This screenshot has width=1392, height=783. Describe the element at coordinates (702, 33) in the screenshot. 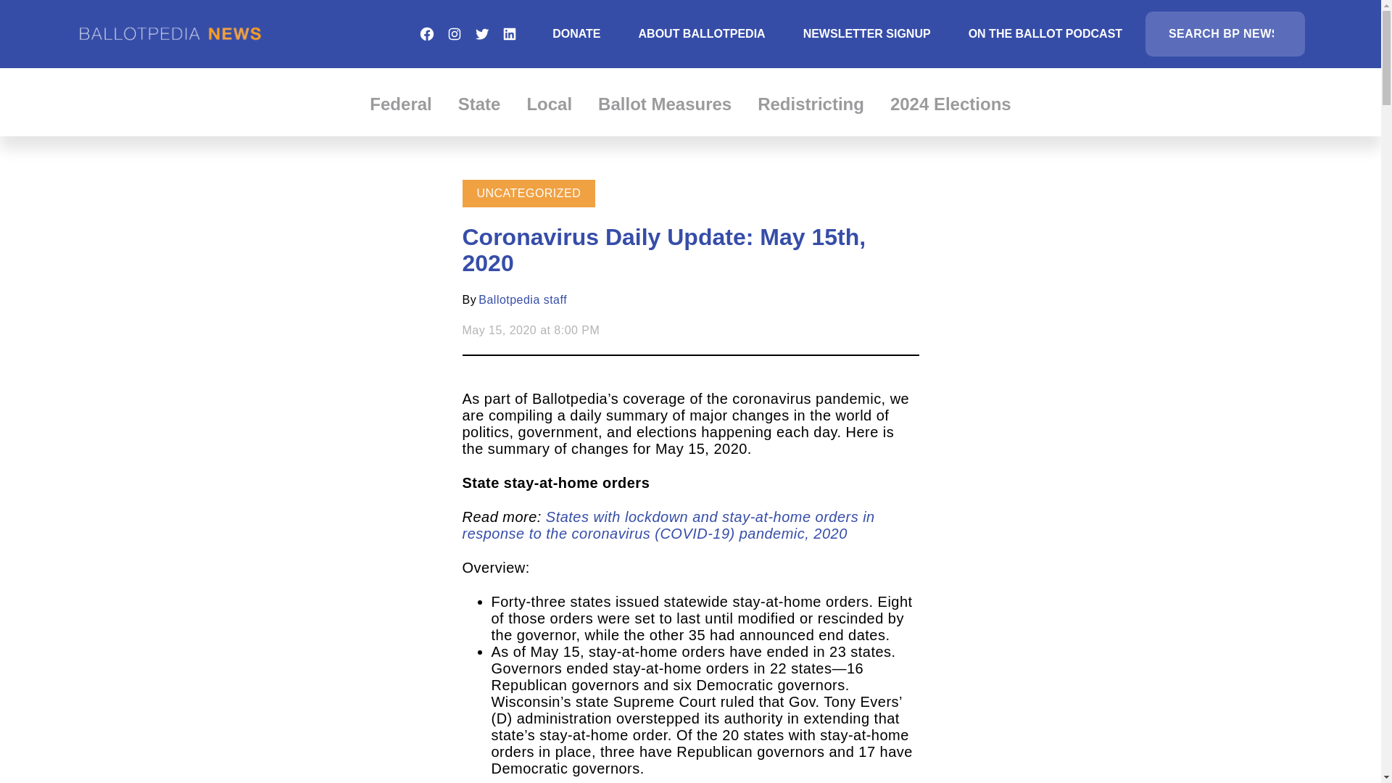

I see `ABOUT BALLOTPEDIA` at that location.